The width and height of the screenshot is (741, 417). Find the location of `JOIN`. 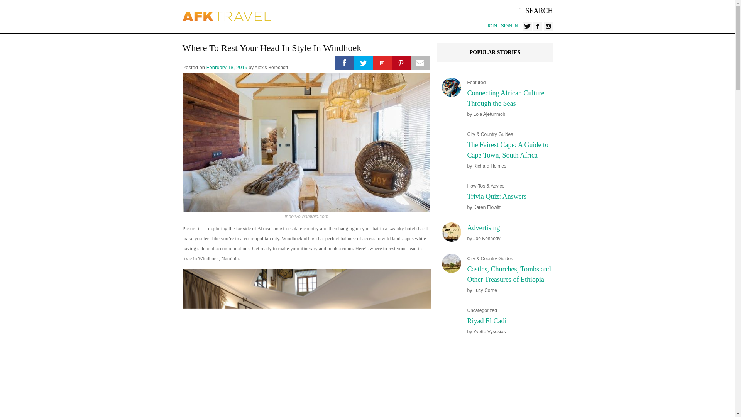

JOIN is located at coordinates (492, 26).